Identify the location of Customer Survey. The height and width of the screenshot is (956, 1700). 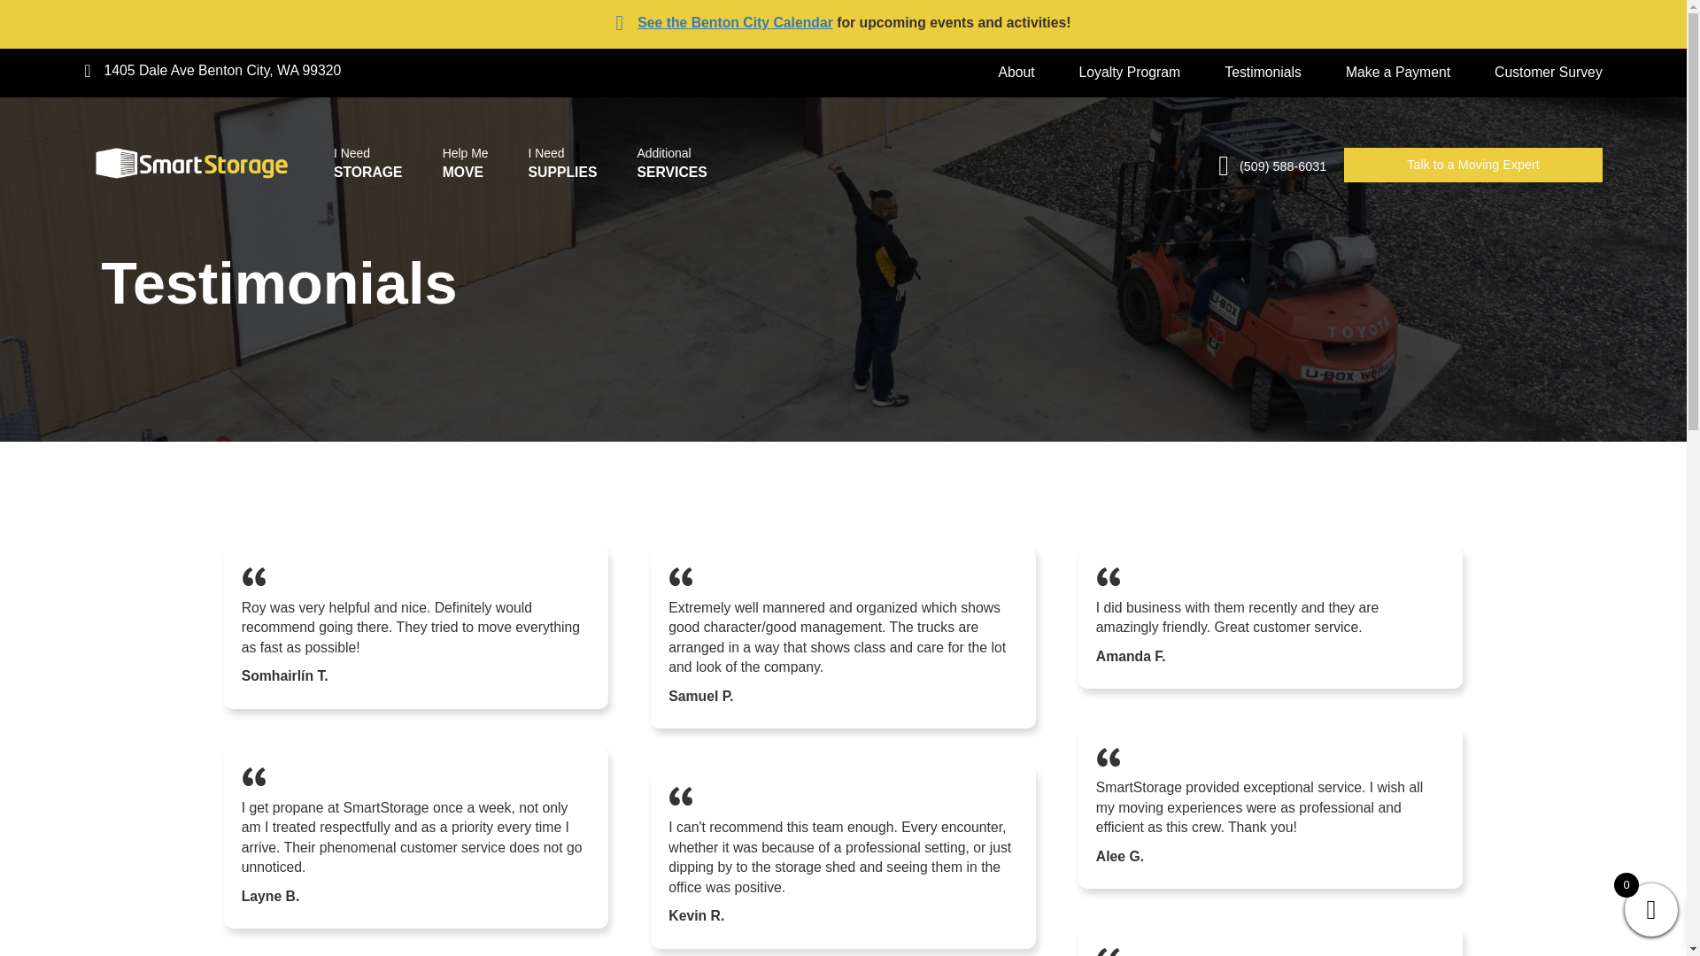
(1548, 72).